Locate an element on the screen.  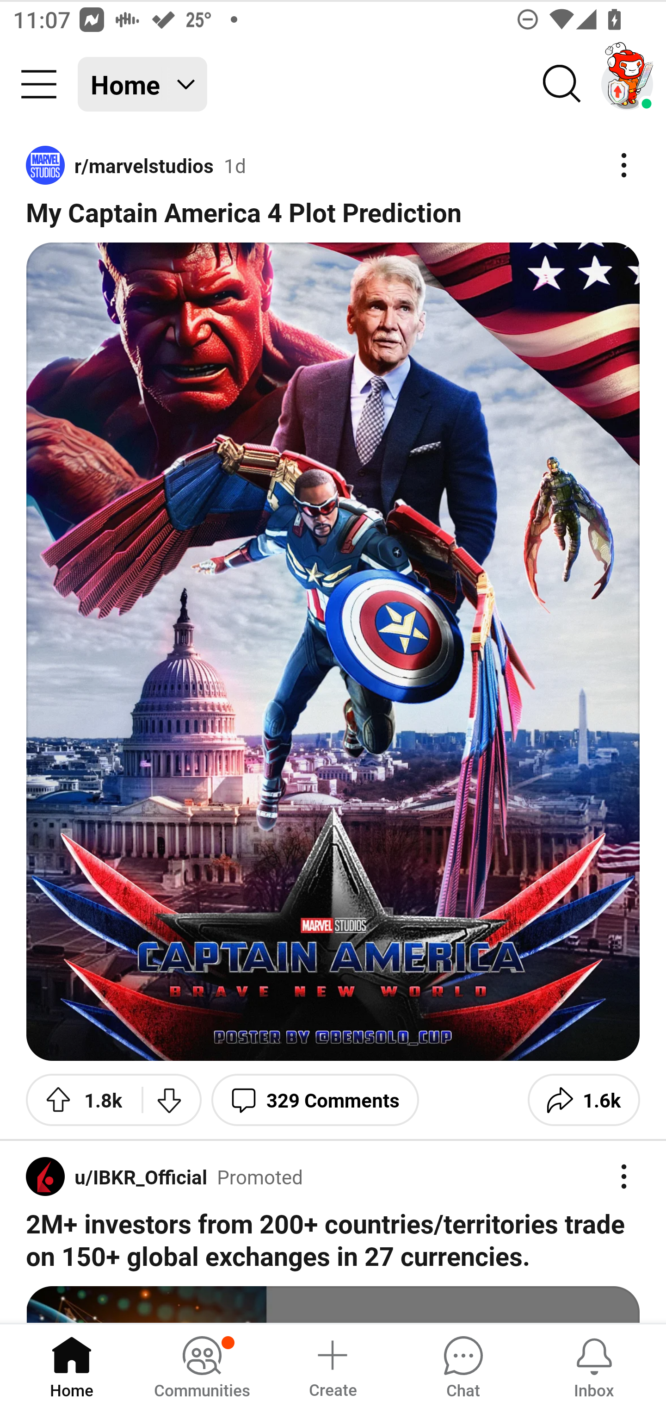
Home Home feed is located at coordinates (142, 84).